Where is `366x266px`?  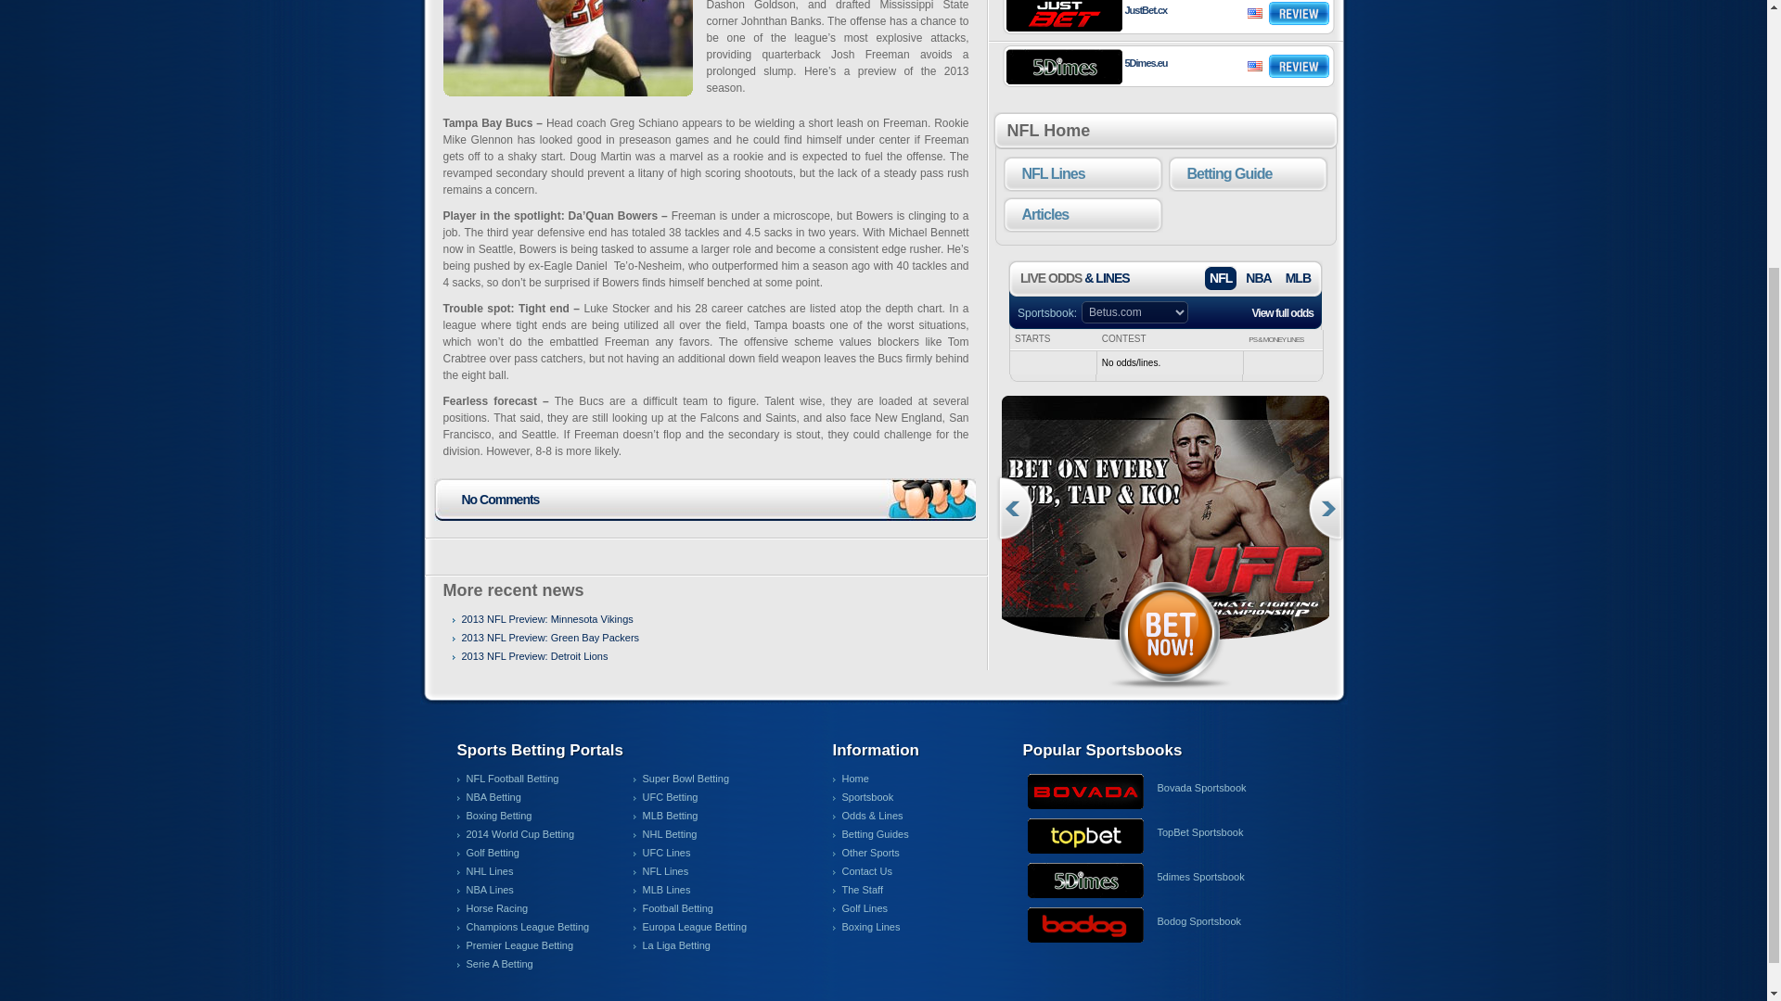 366x266px is located at coordinates (1169, 519).